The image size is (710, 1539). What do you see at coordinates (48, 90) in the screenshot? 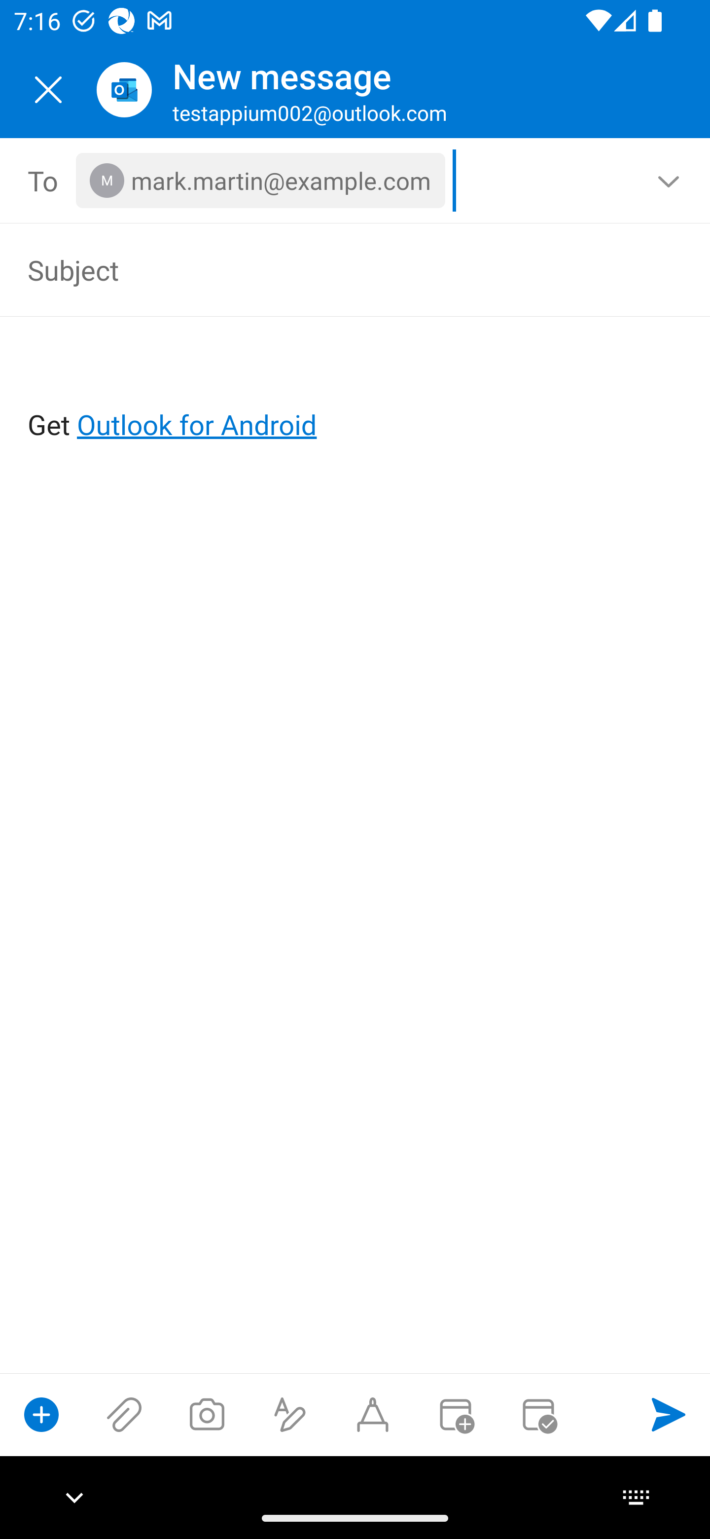
I see `Close` at bounding box center [48, 90].